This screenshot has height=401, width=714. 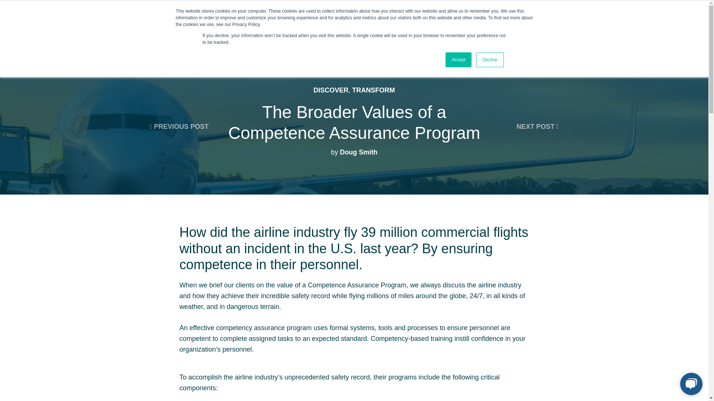 What do you see at coordinates (48, 24) in the screenshot?
I see `Vetergy` at bounding box center [48, 24].